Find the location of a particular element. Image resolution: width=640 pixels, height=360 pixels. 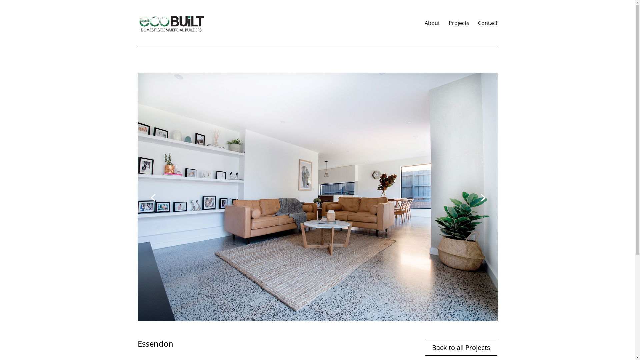

ecobuilt-essendon-lounge-2 is located at coordinates (317, 321).